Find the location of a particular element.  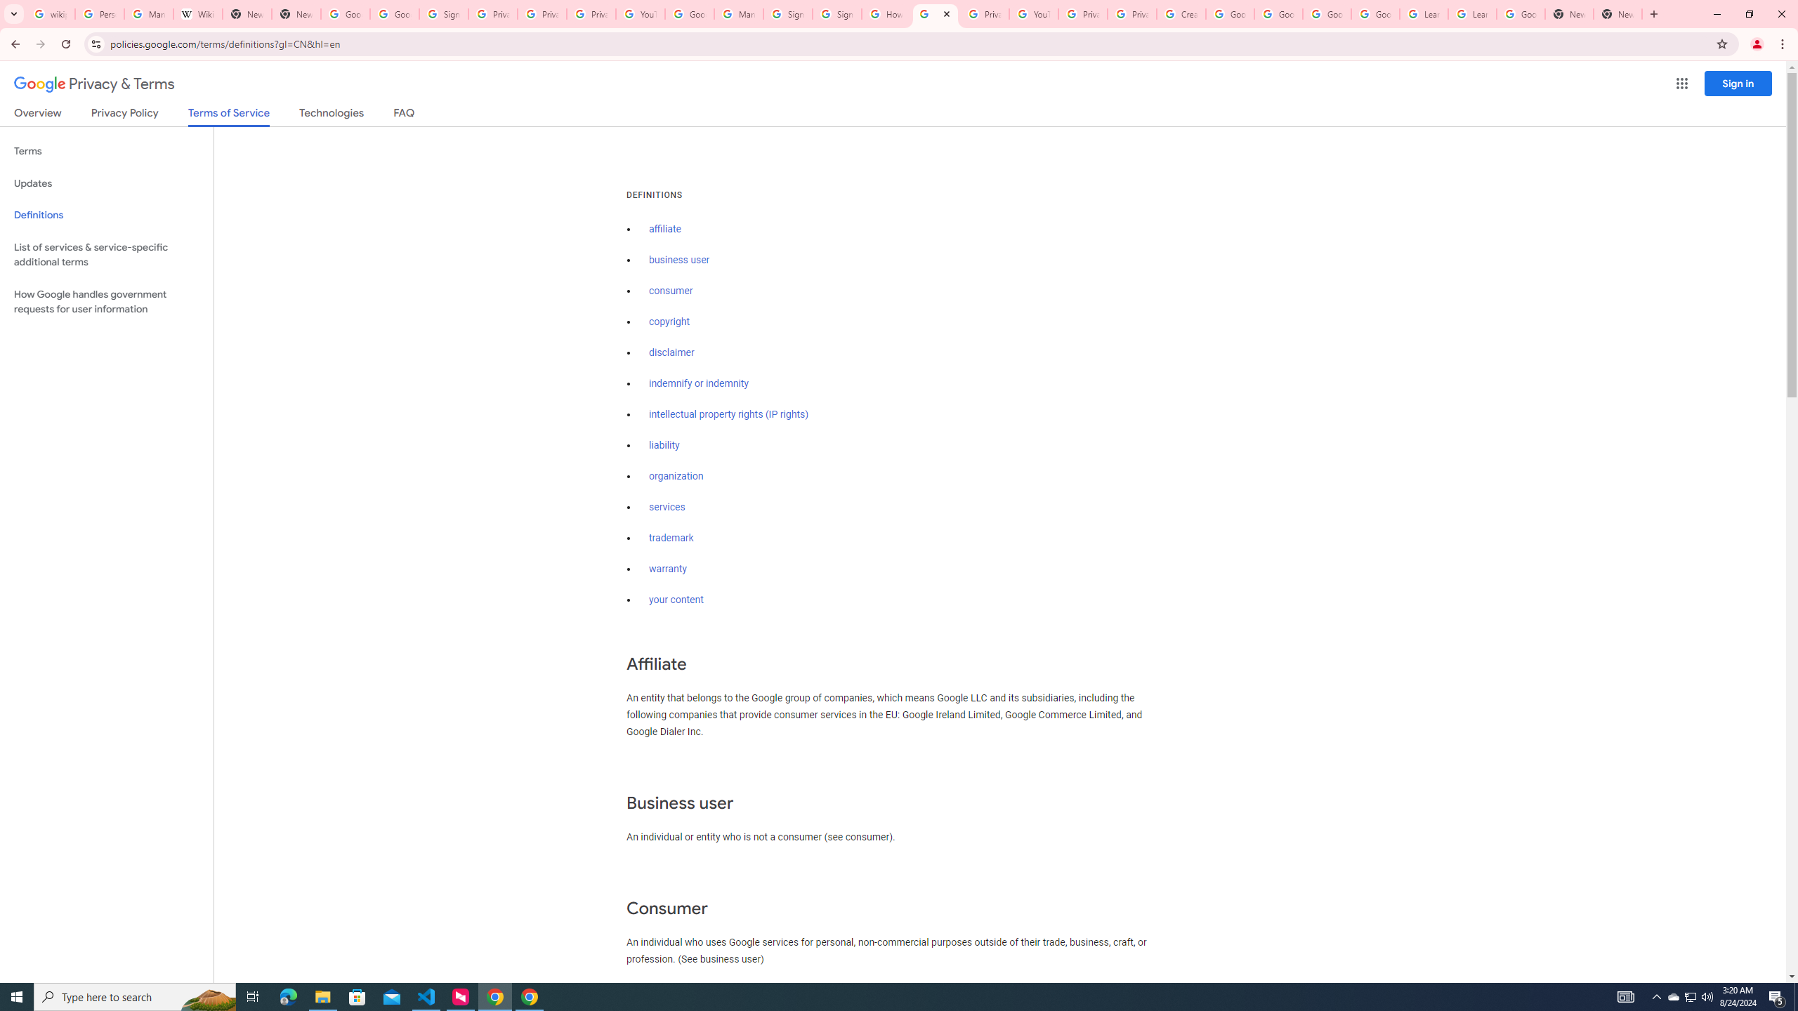

YouTube is located at coordinates (1034, 14).